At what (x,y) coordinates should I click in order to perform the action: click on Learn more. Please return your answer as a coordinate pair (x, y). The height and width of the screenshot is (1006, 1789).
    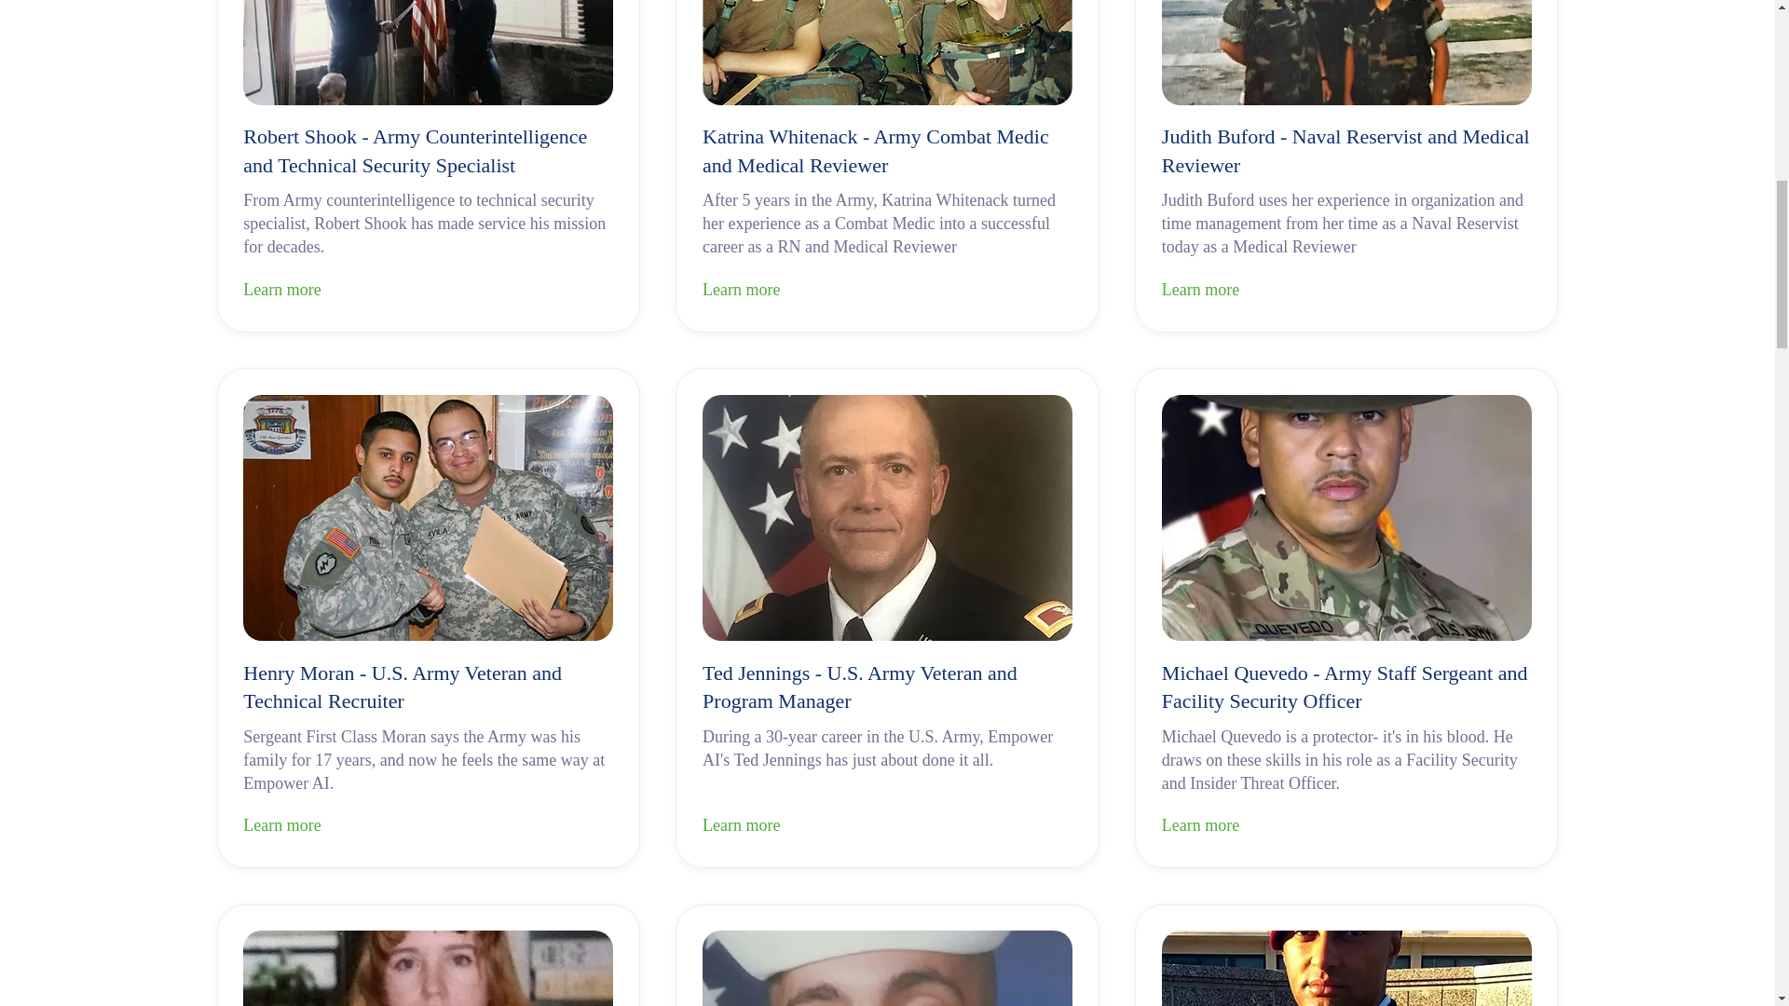
    Looking at the image, I should click on (429, 826).